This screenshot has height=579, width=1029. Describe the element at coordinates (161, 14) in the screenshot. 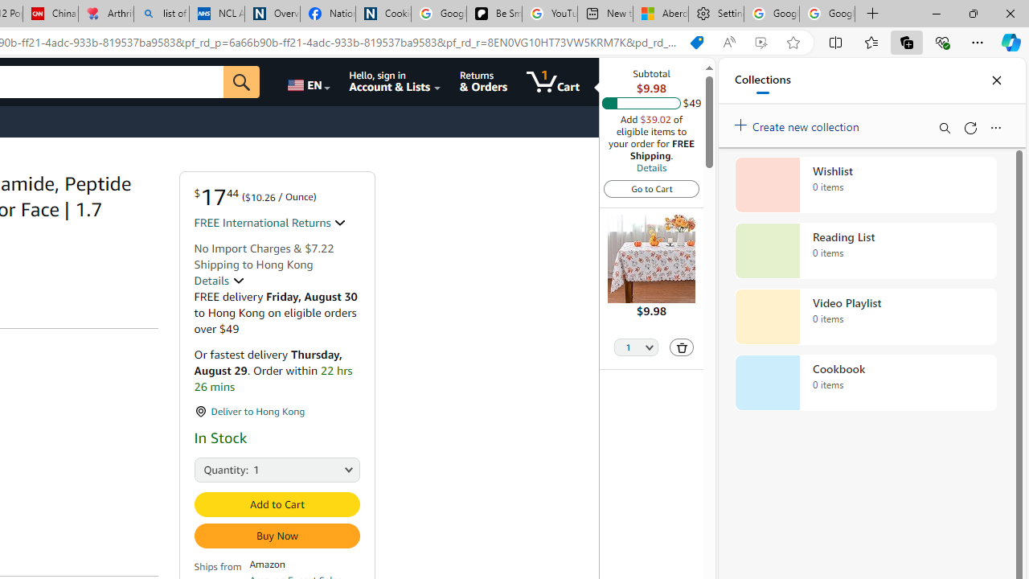

I see `list of asthma inhalers uk - Search` at that location.